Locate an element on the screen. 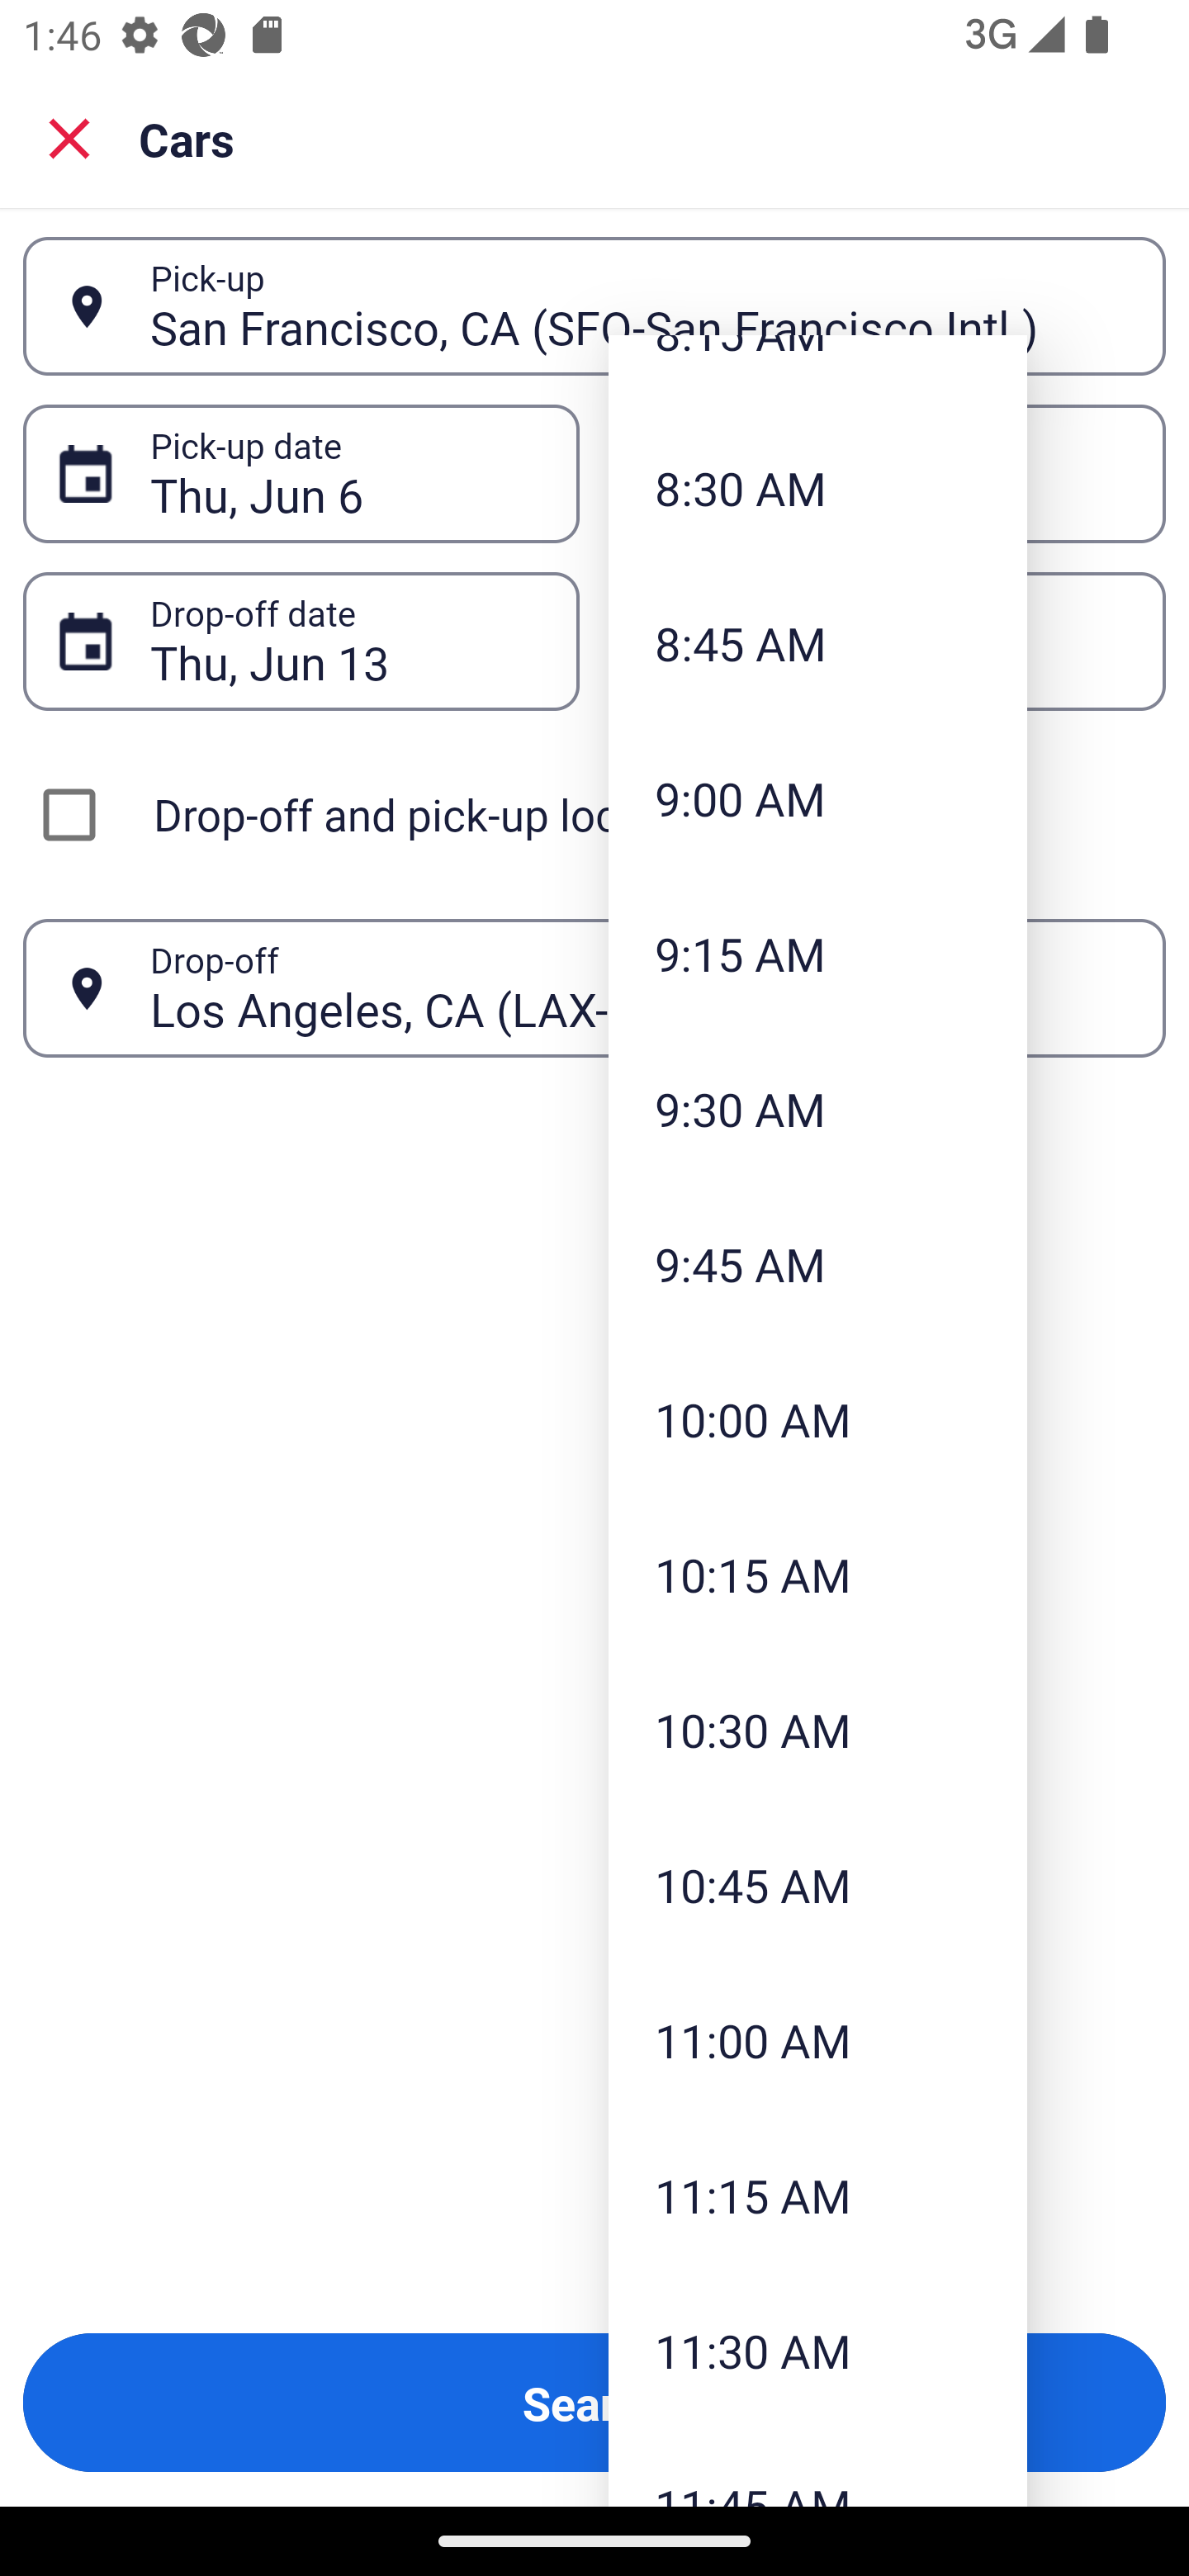 Image resolution: width=1189 pixels, height=2576 pixels. 8:45 AM is located at coordinates (817, 644).